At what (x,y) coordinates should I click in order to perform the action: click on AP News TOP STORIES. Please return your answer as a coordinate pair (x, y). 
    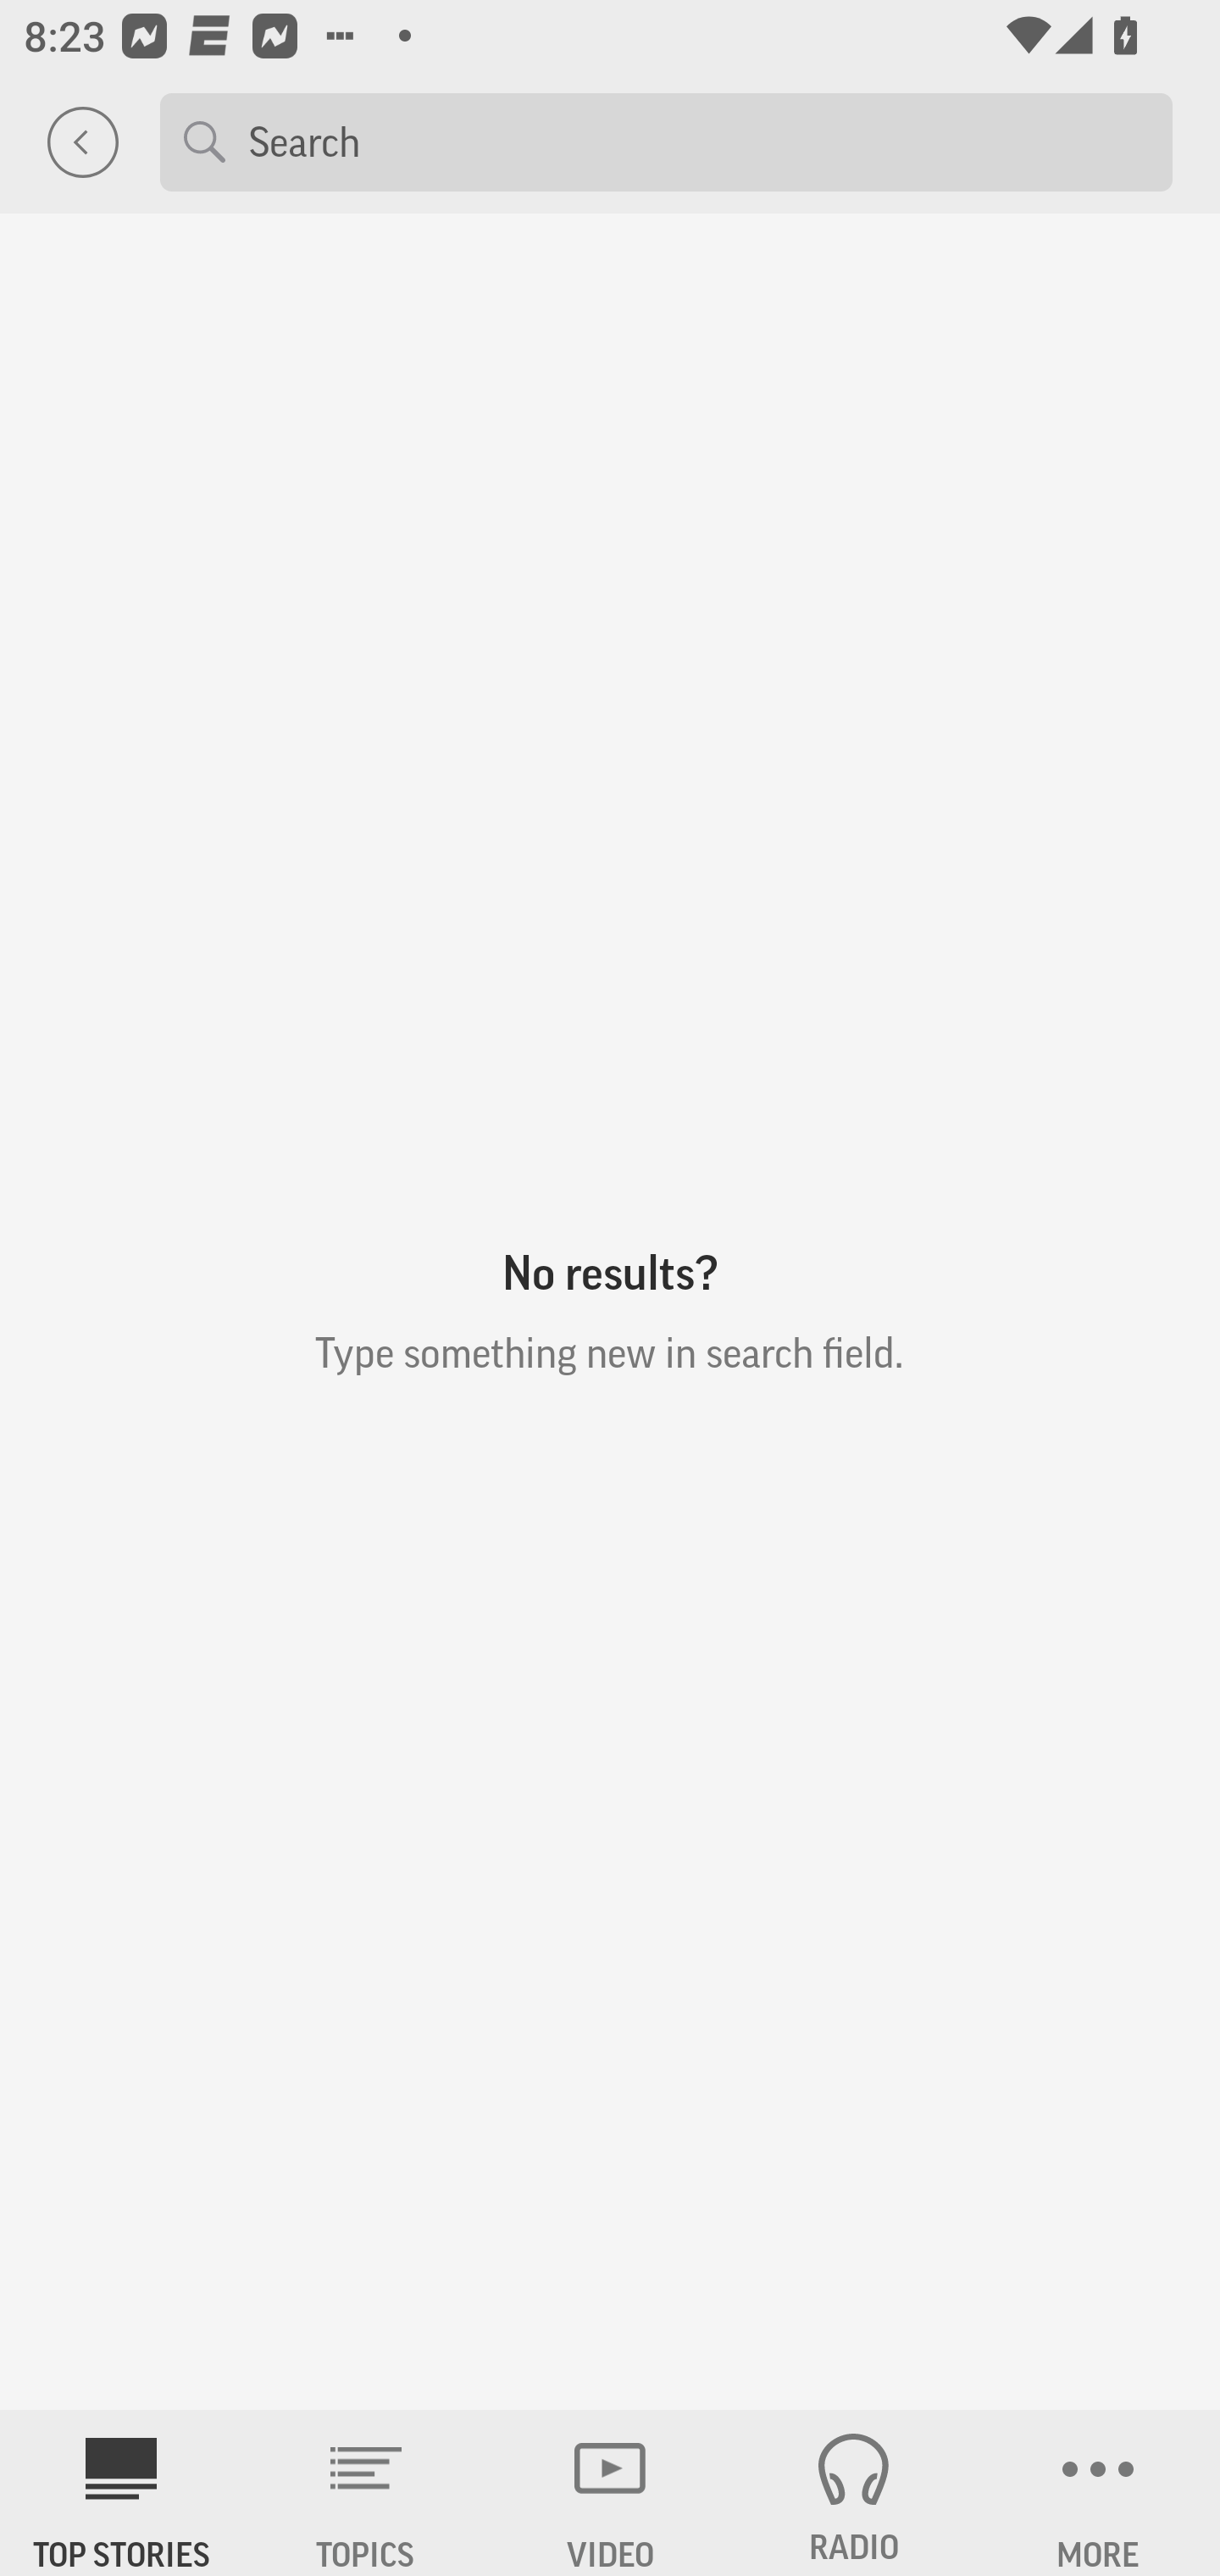
    Looking at the image, I should click on (122, 2493).